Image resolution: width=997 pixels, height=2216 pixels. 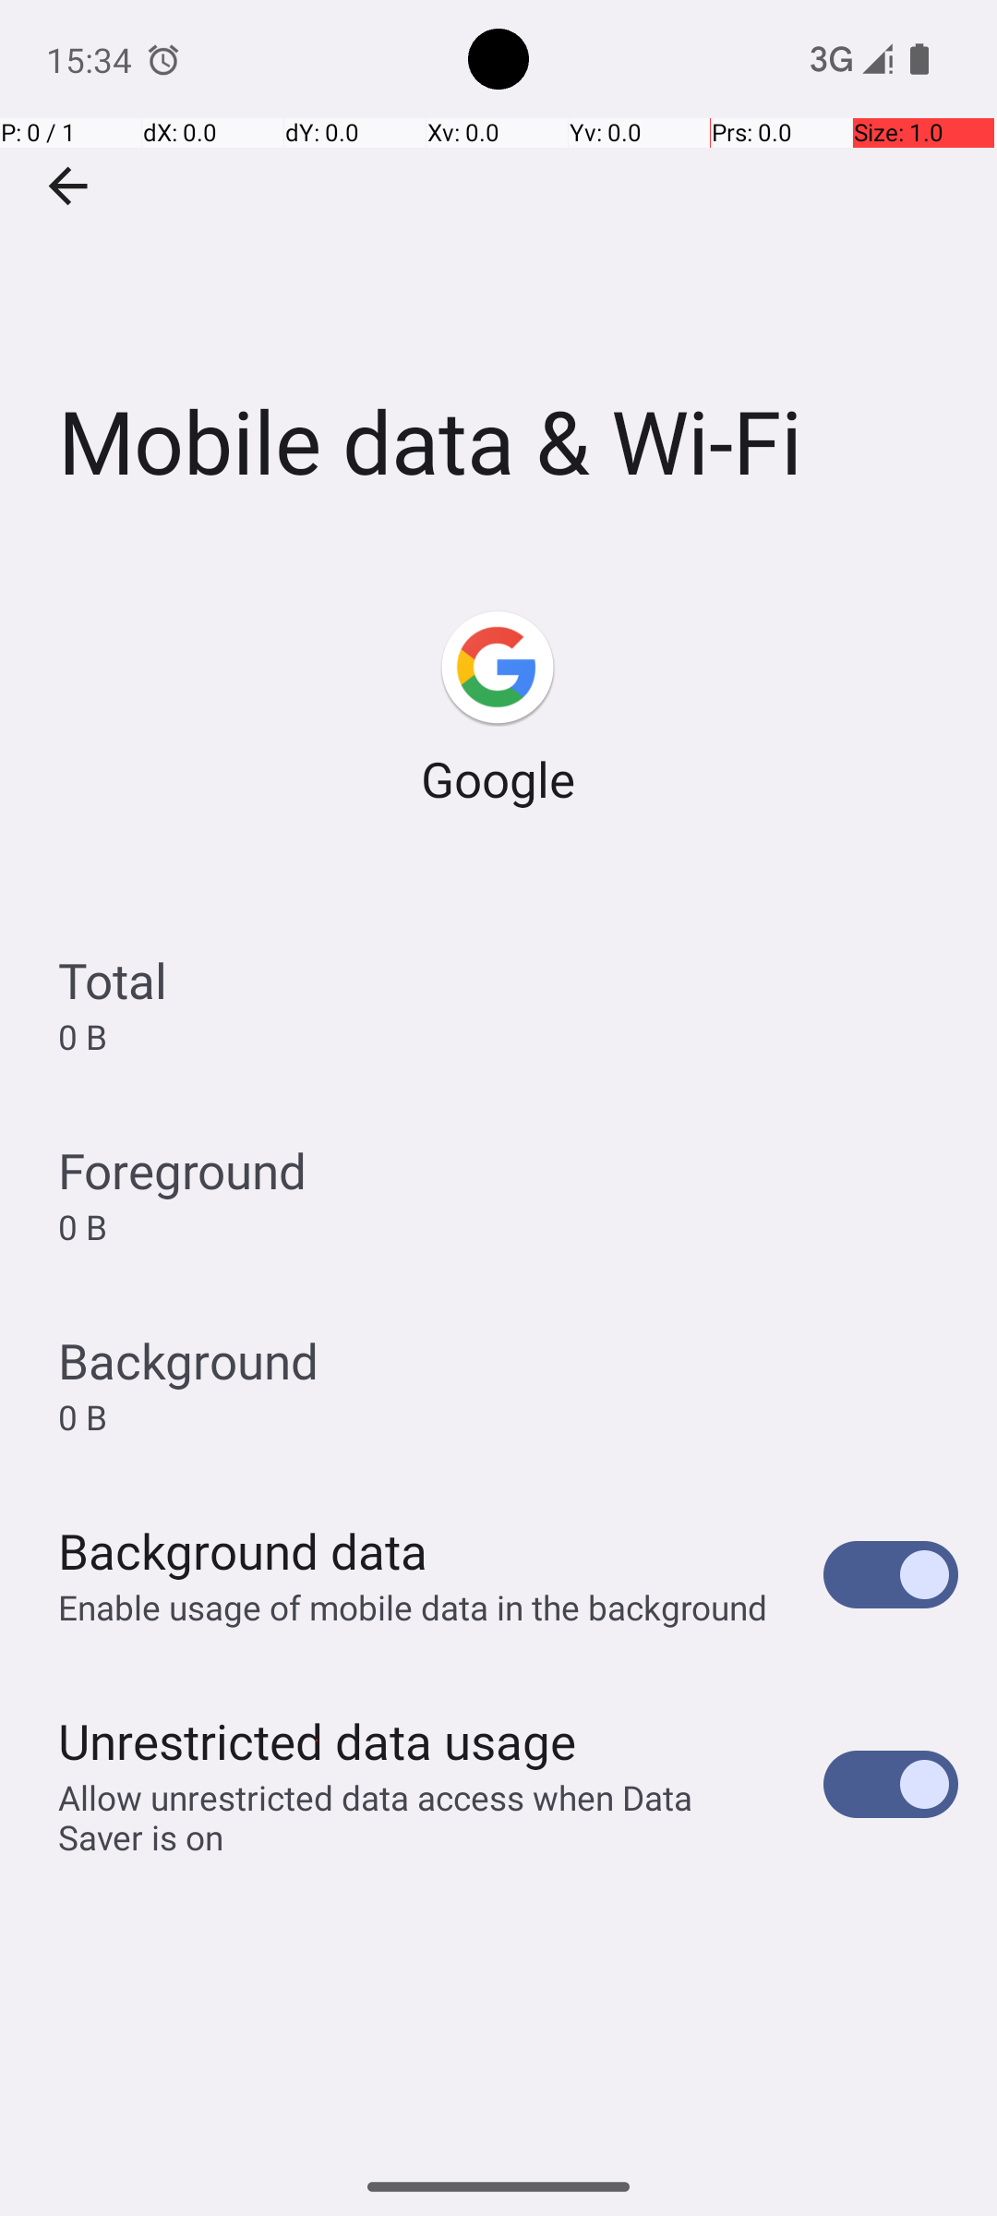 I want to click on Enable usage of mobile data in the background, so click(x=414, y=1607).